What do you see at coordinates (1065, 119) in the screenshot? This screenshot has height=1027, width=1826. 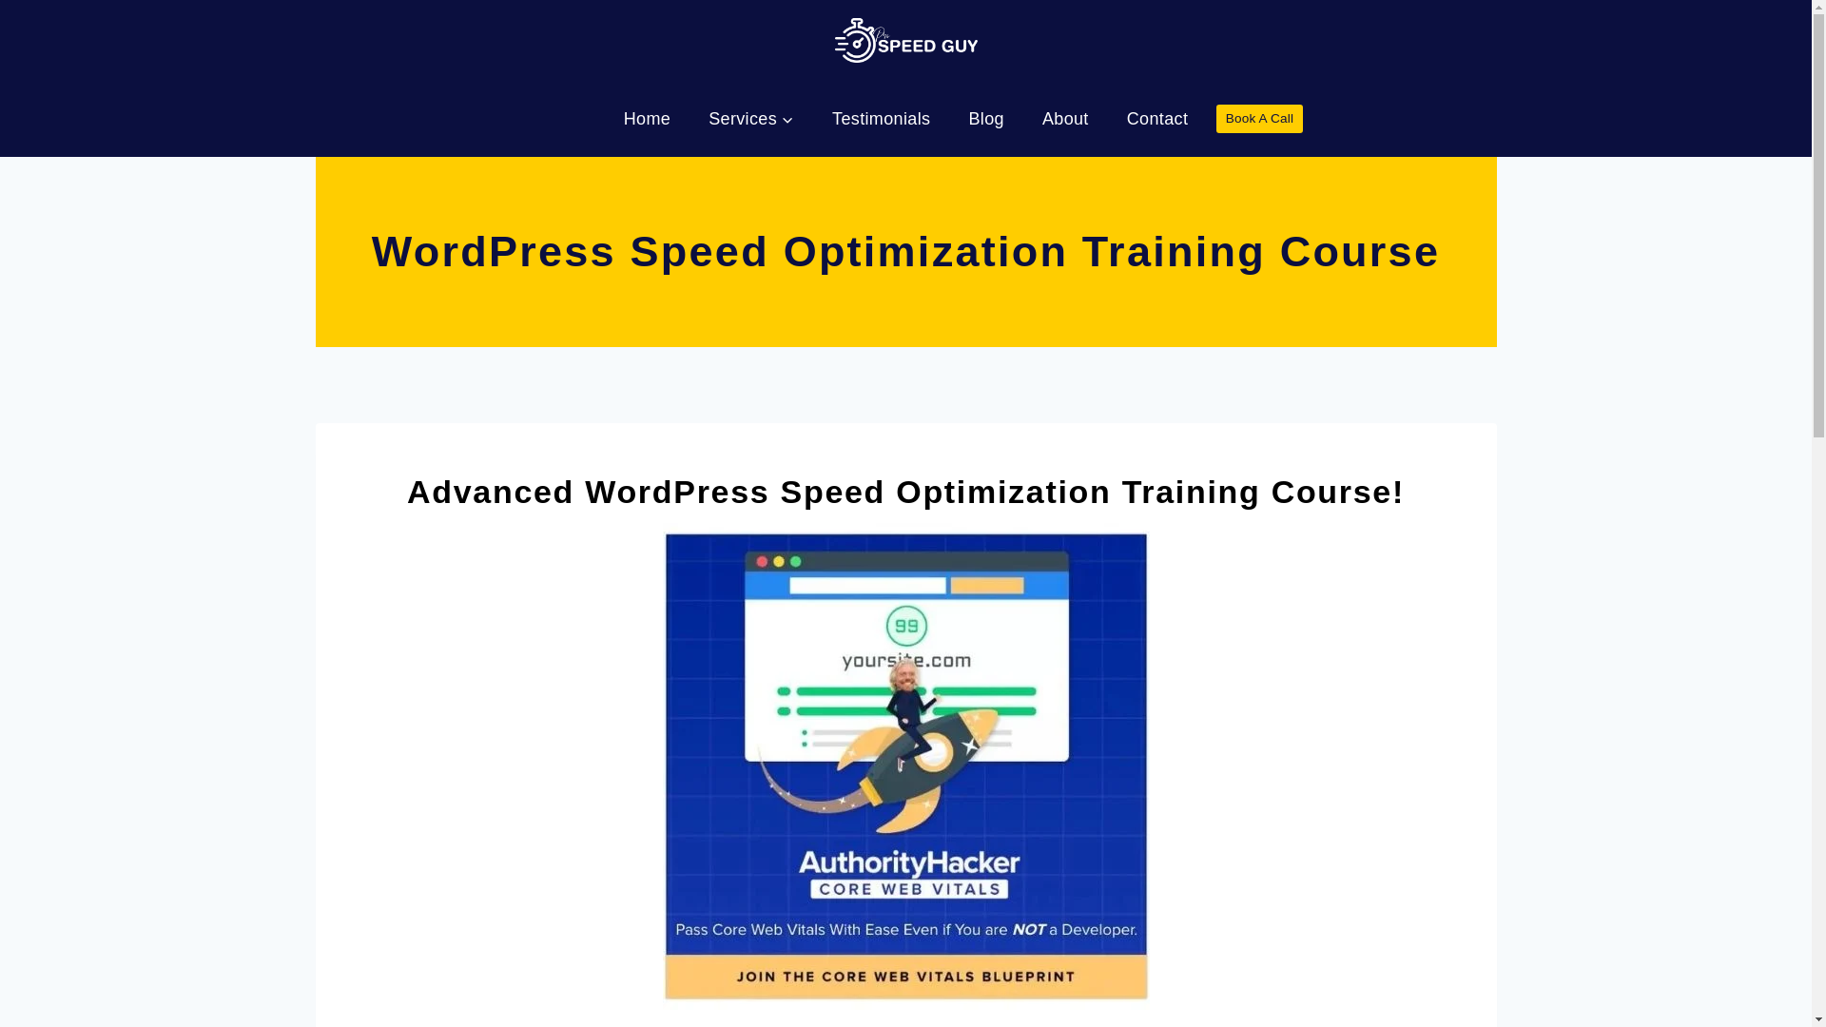 I see `About` at bounding box center [1065, 119].